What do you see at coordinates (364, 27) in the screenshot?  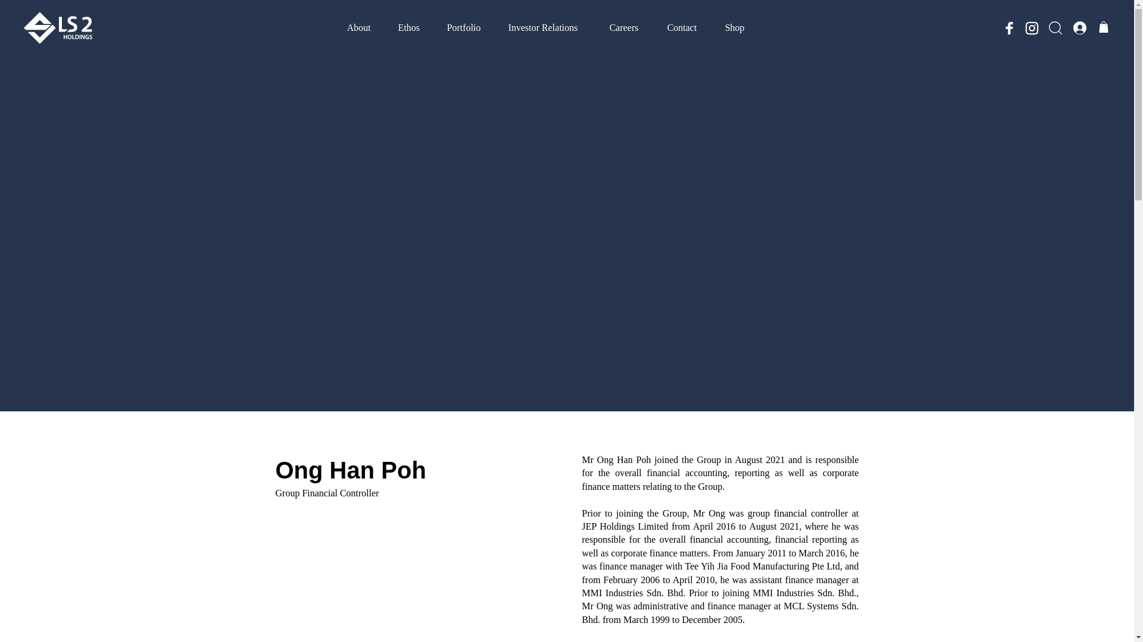 I see `About` at bounding box center [364, 27].